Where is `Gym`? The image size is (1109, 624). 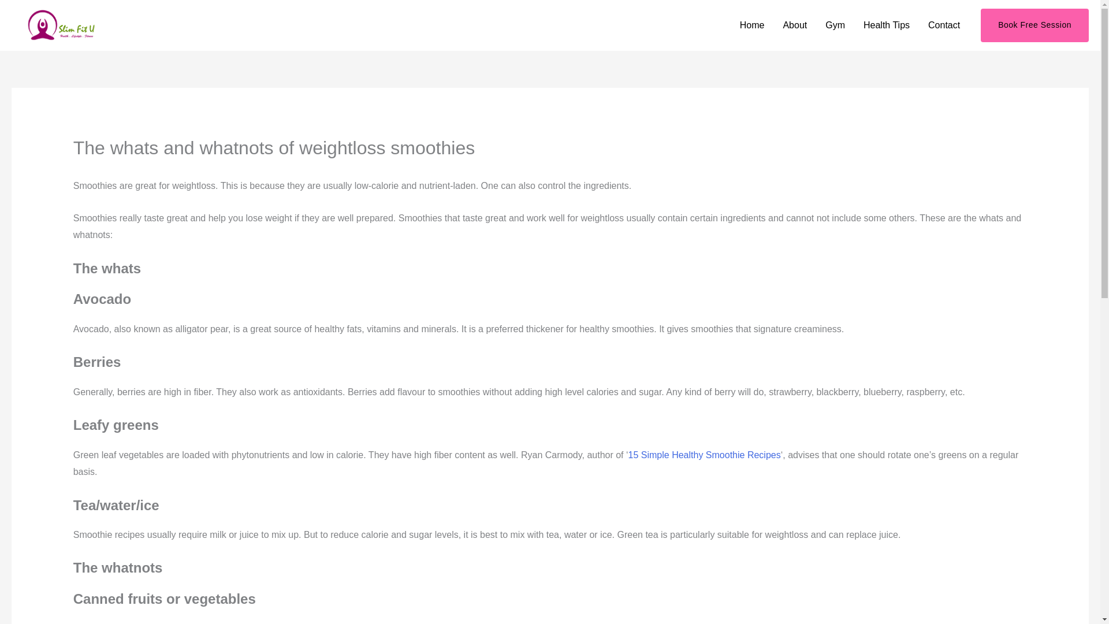 Gym is located at coordinates (835, 25).